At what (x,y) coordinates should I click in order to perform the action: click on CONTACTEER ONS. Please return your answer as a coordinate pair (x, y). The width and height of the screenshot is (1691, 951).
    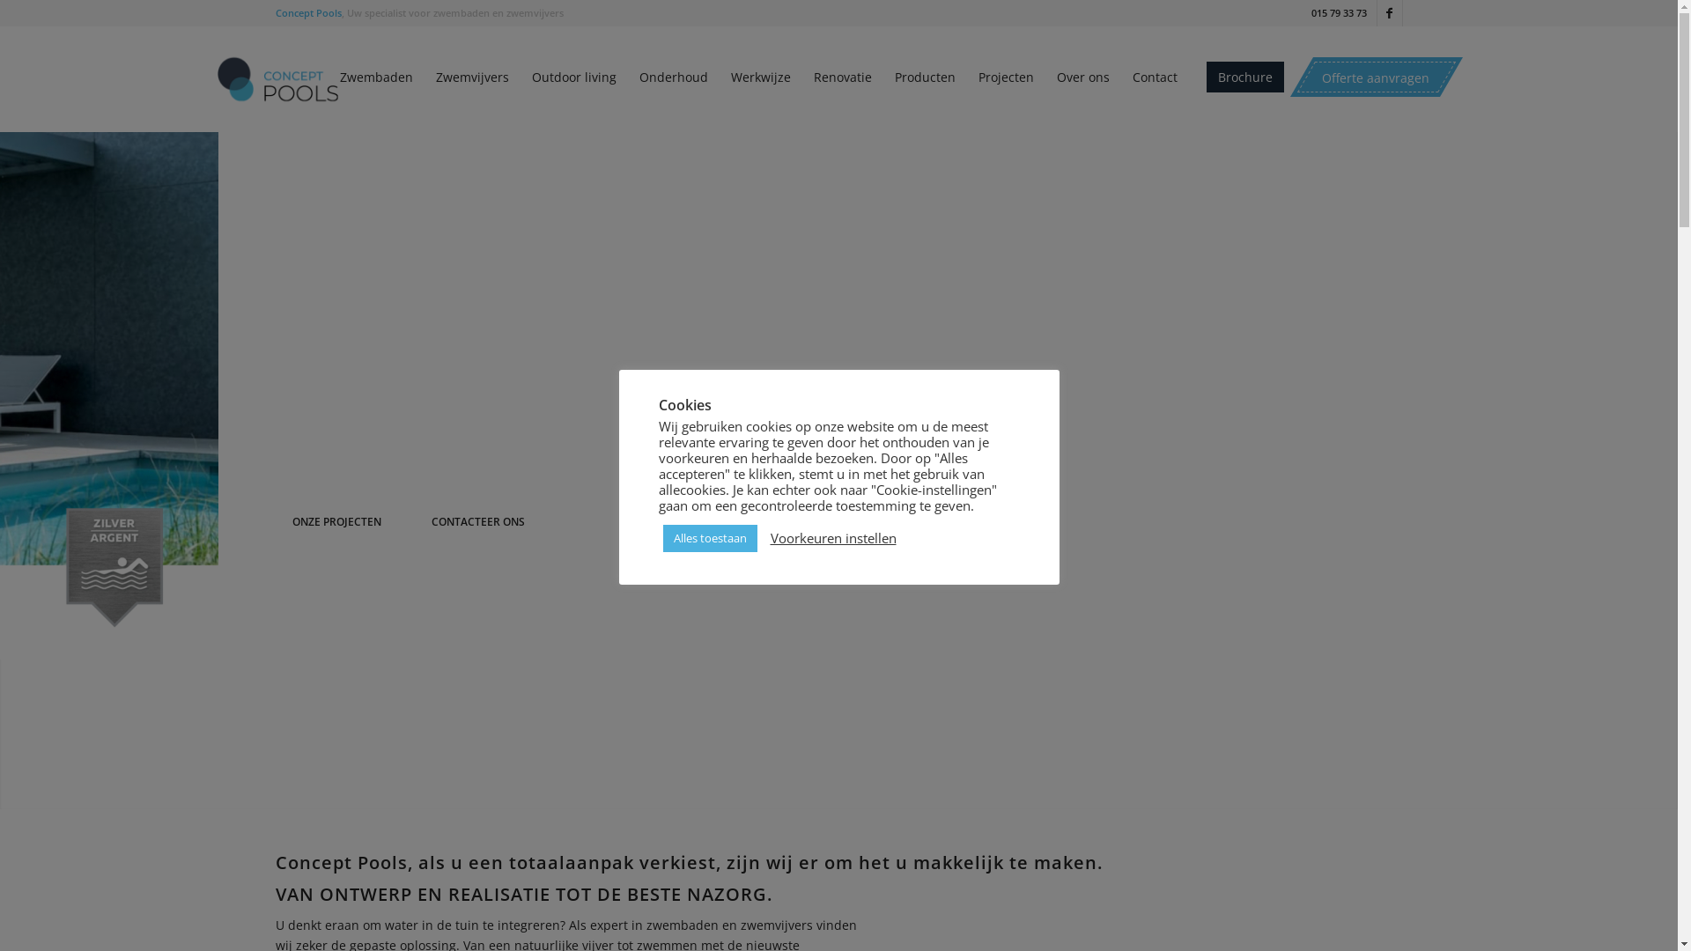
    Looking at the image, I should click on (477, 447).